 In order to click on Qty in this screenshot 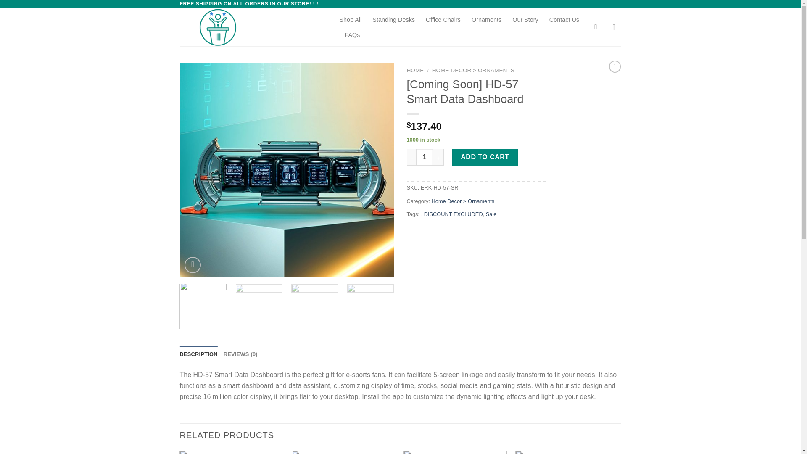, I will do `click(425, 157)`.